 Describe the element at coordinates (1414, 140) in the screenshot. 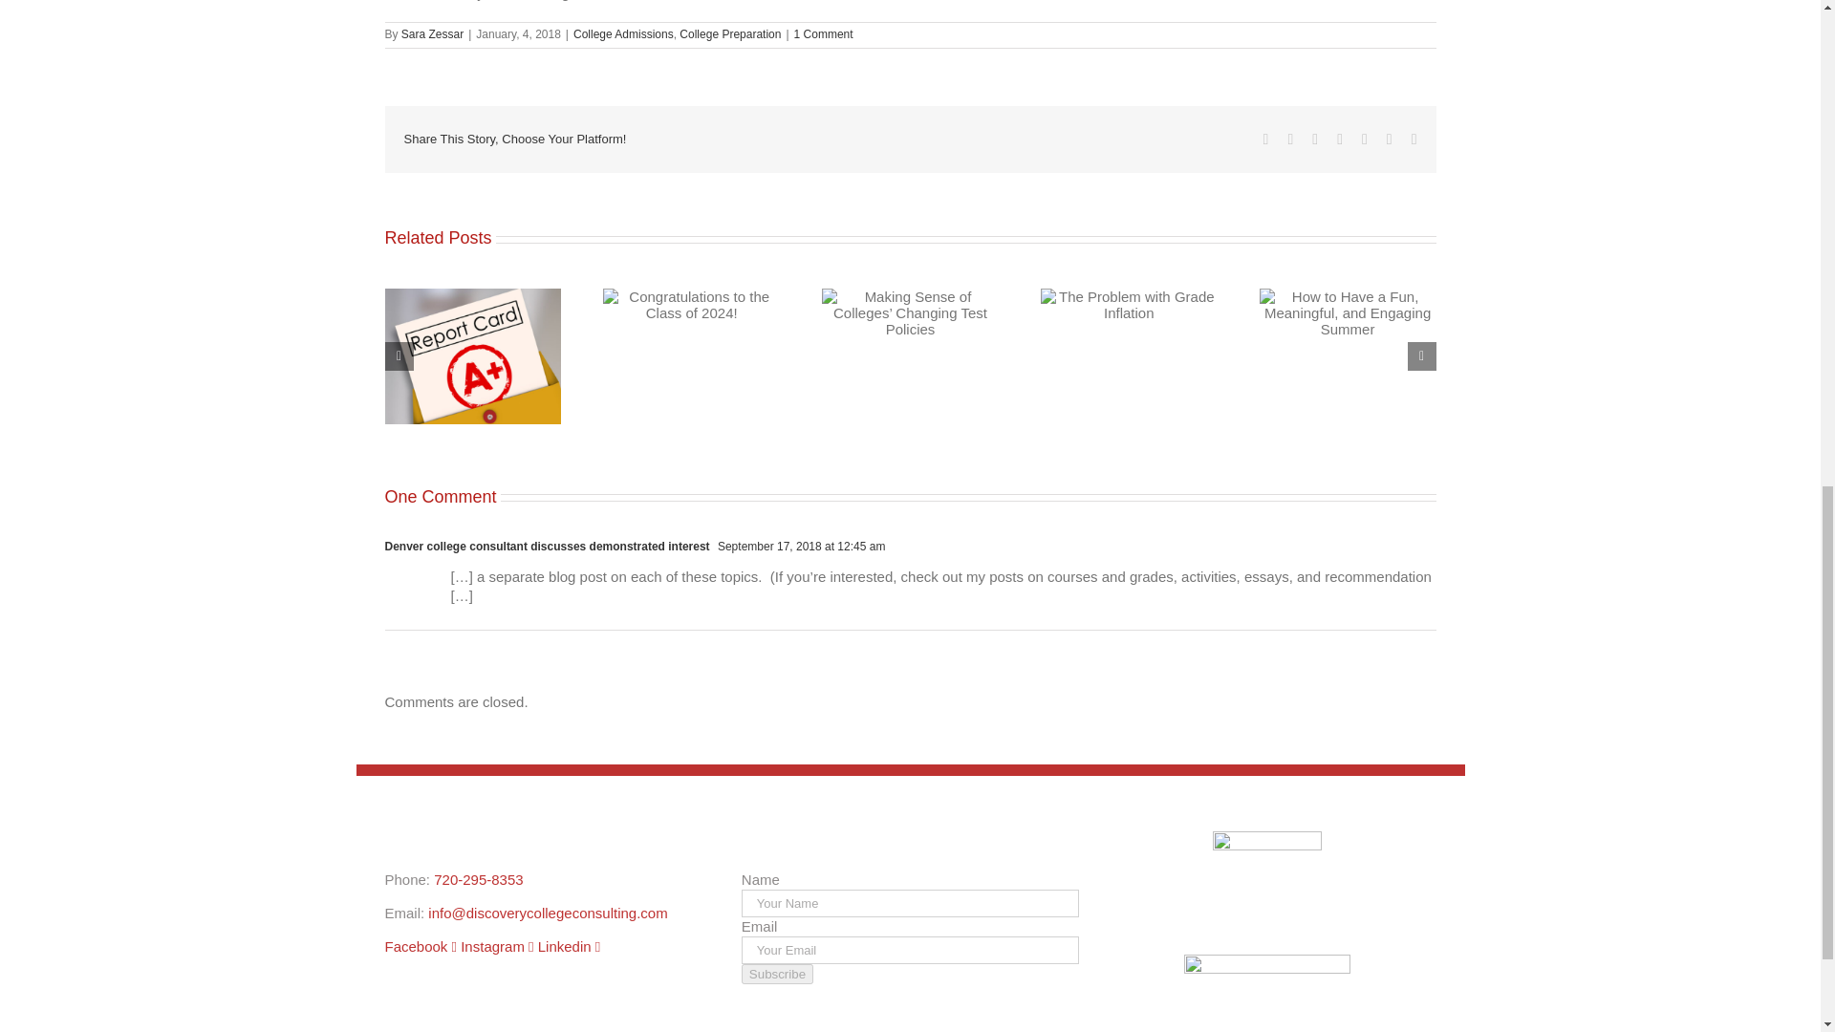

I see `Email` at that location.